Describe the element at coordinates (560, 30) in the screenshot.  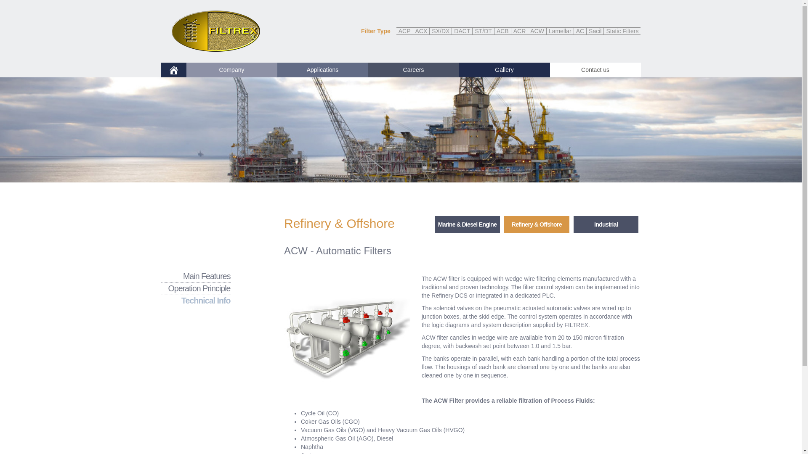
I see `Lamellar` at that location.